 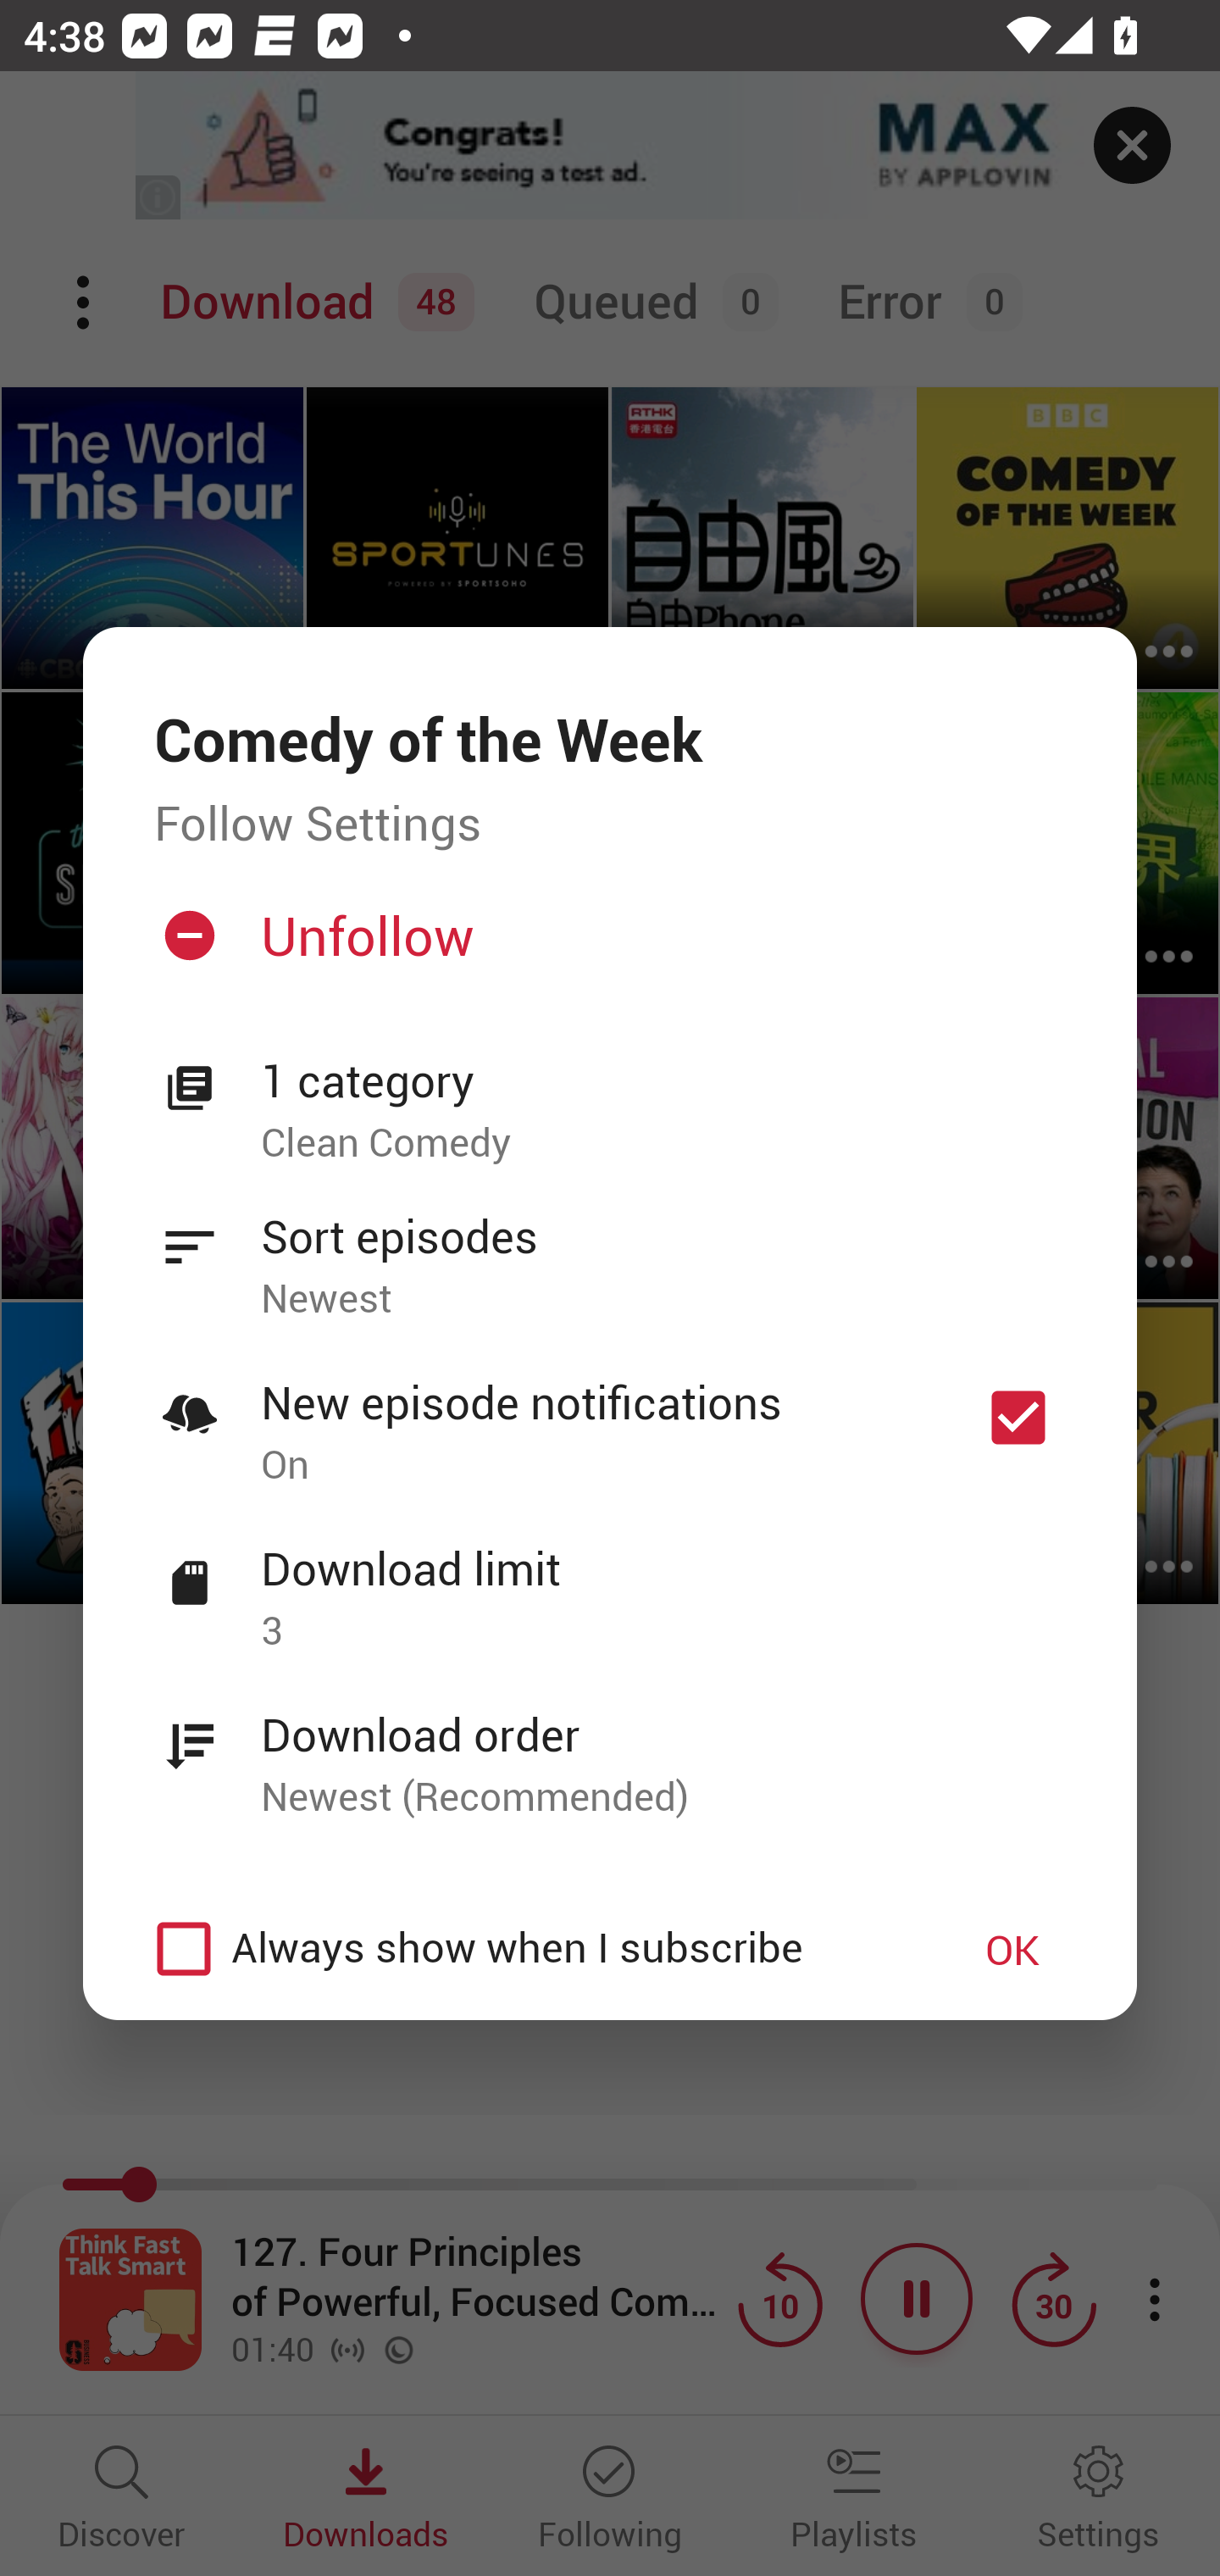 I want to click on Always show when I subscribe, so click(x=527, y=1949).